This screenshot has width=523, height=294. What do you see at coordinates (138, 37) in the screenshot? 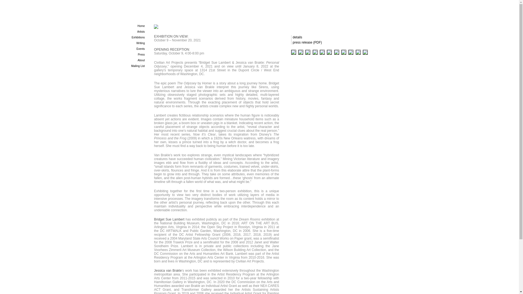
I see `Exhibitions` at bounding box center [138, 37].